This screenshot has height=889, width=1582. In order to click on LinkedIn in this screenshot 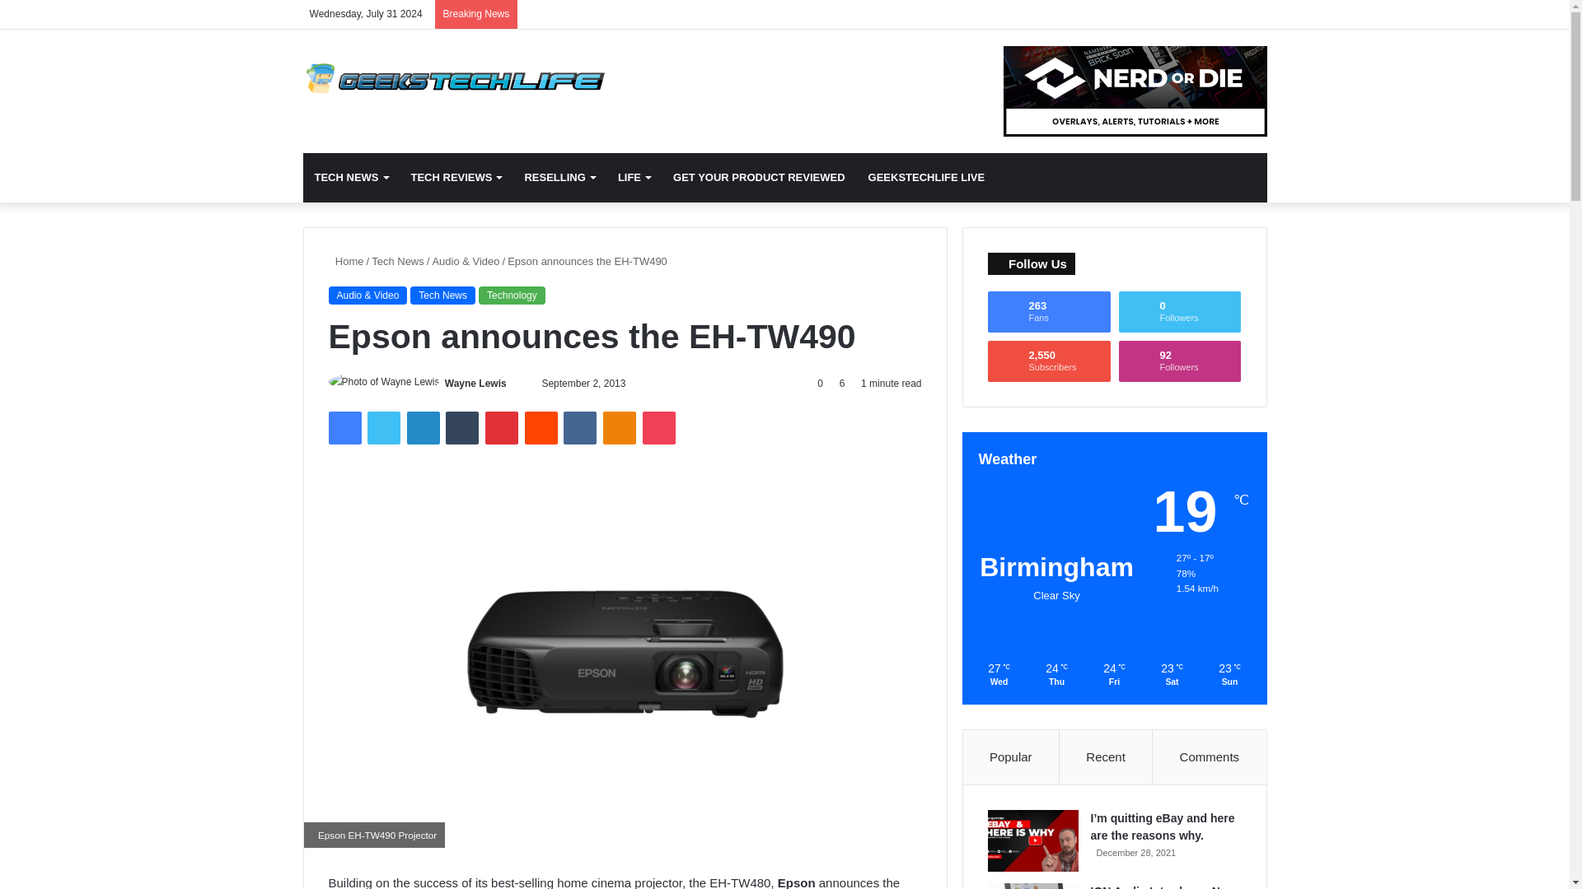, I will do `click(423, 428)`.